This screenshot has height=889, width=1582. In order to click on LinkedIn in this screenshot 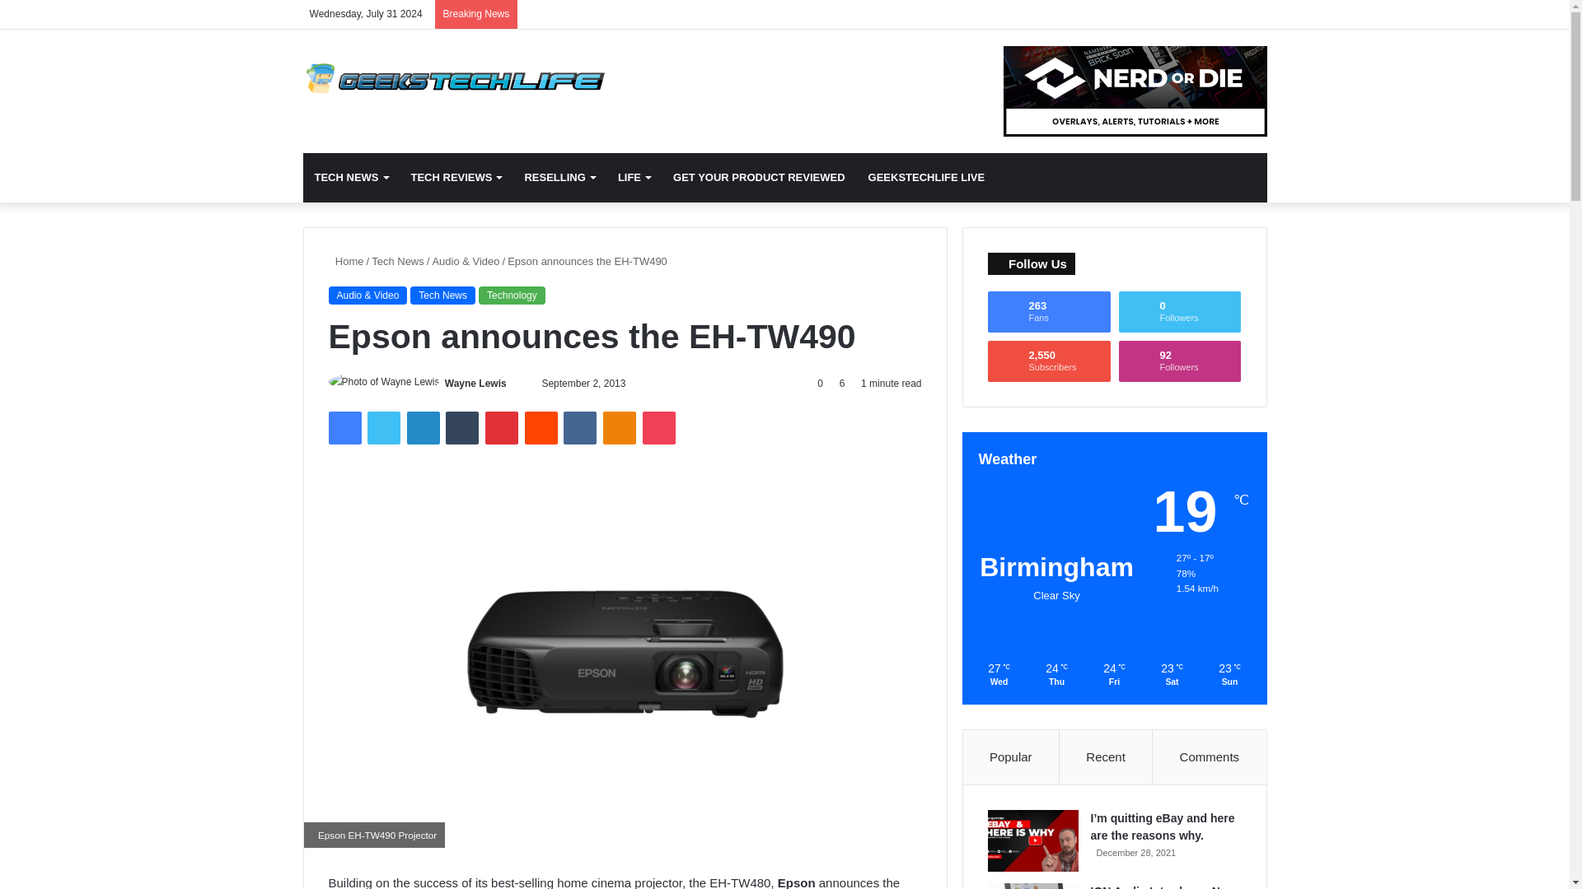, I will do `click(423, 428)`.